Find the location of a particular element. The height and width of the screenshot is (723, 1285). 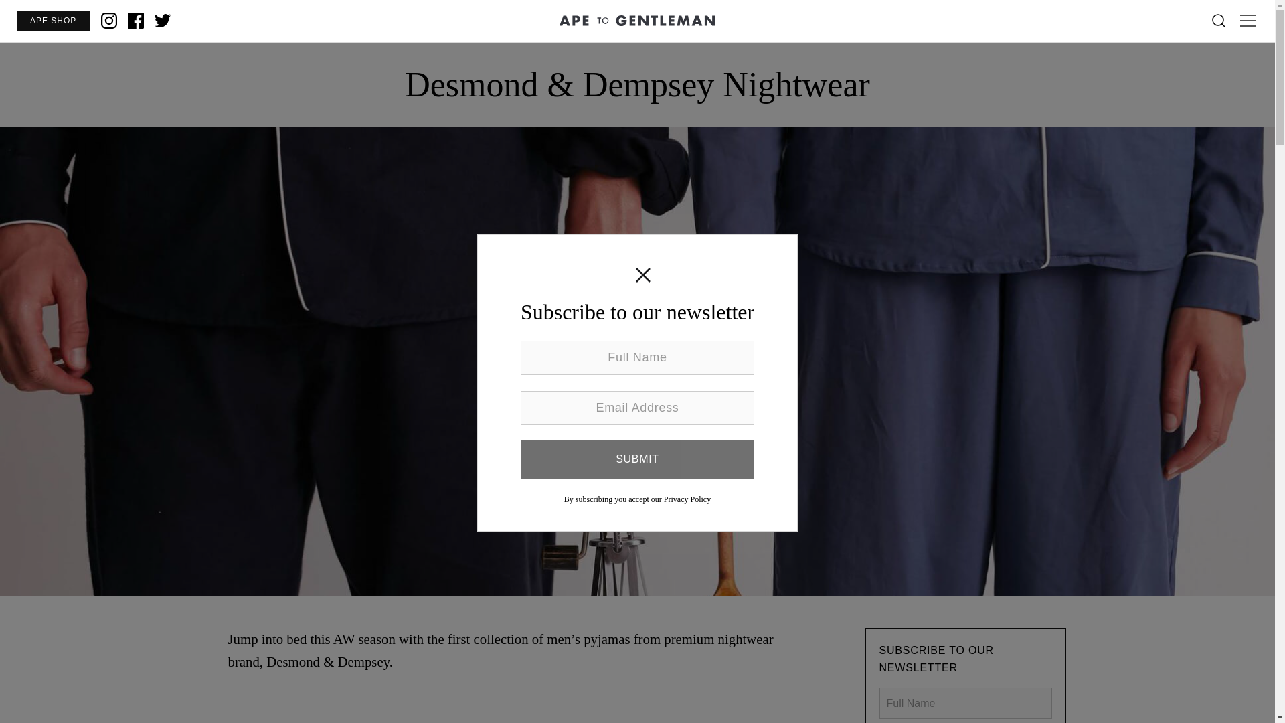

APE SHOP is located at coordinates (52, 21).